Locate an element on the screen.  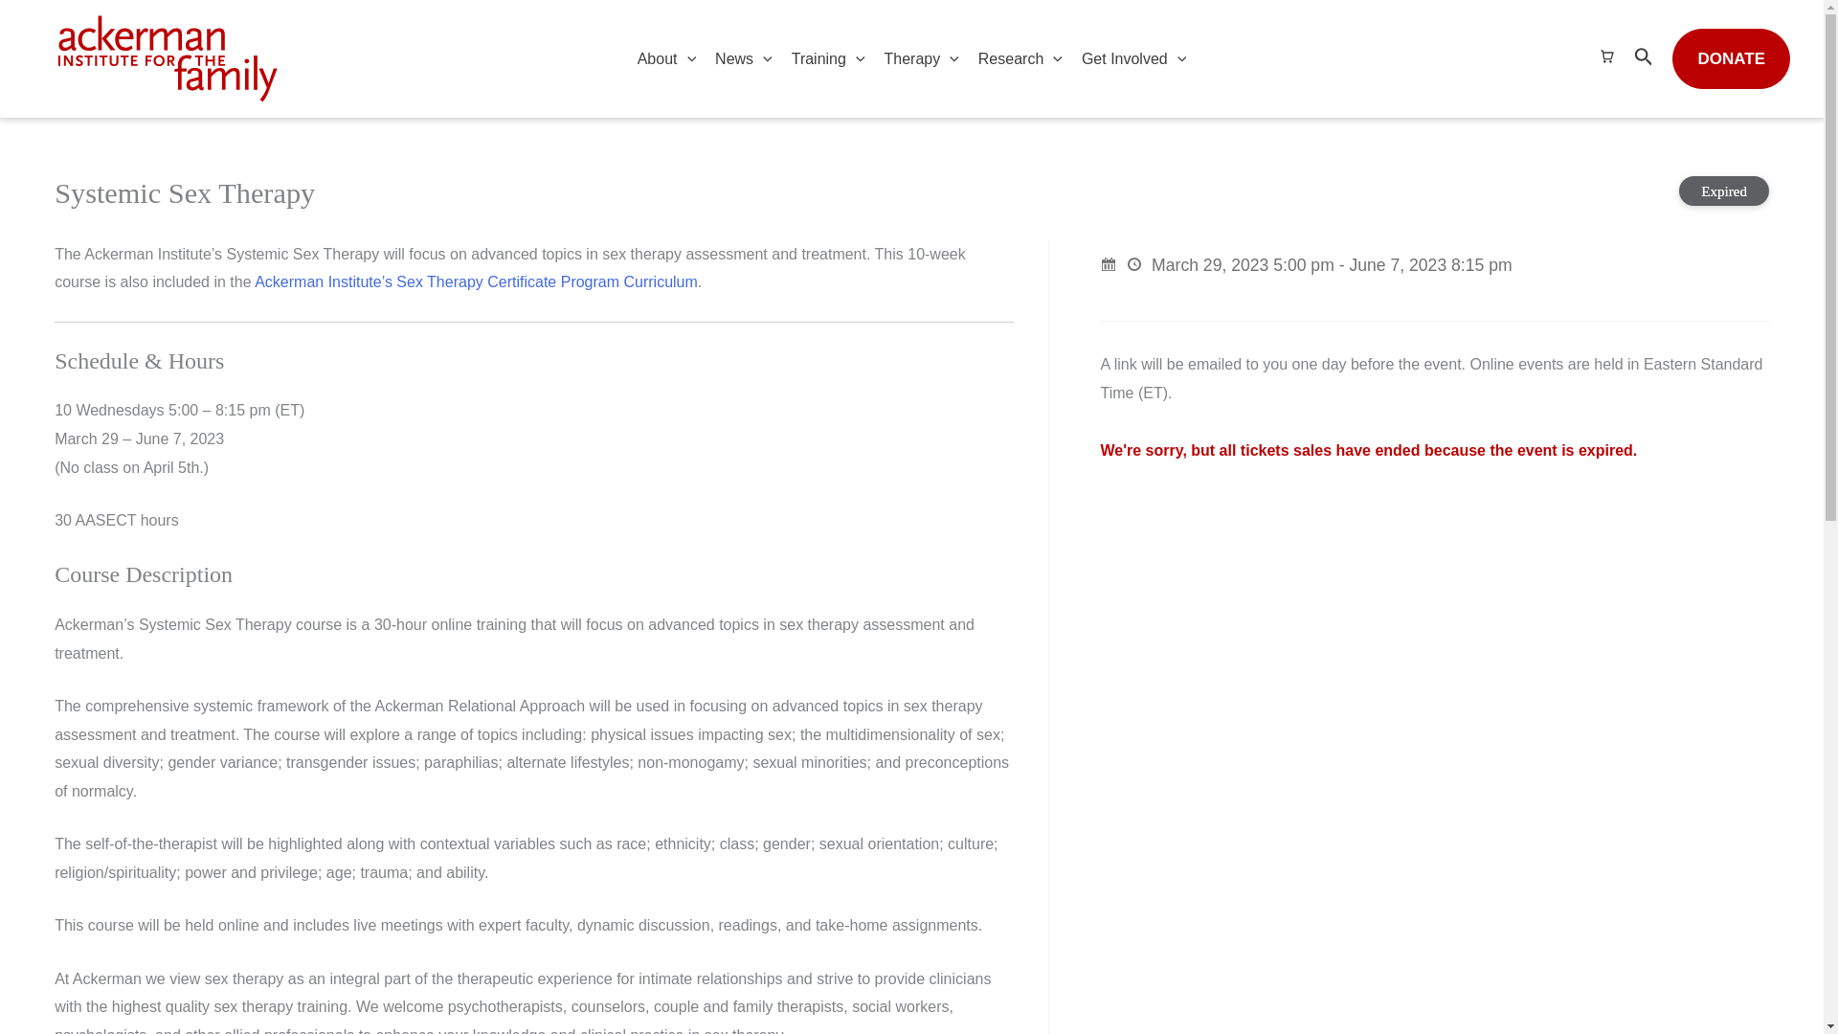
News is located at coordinates (744, 59).